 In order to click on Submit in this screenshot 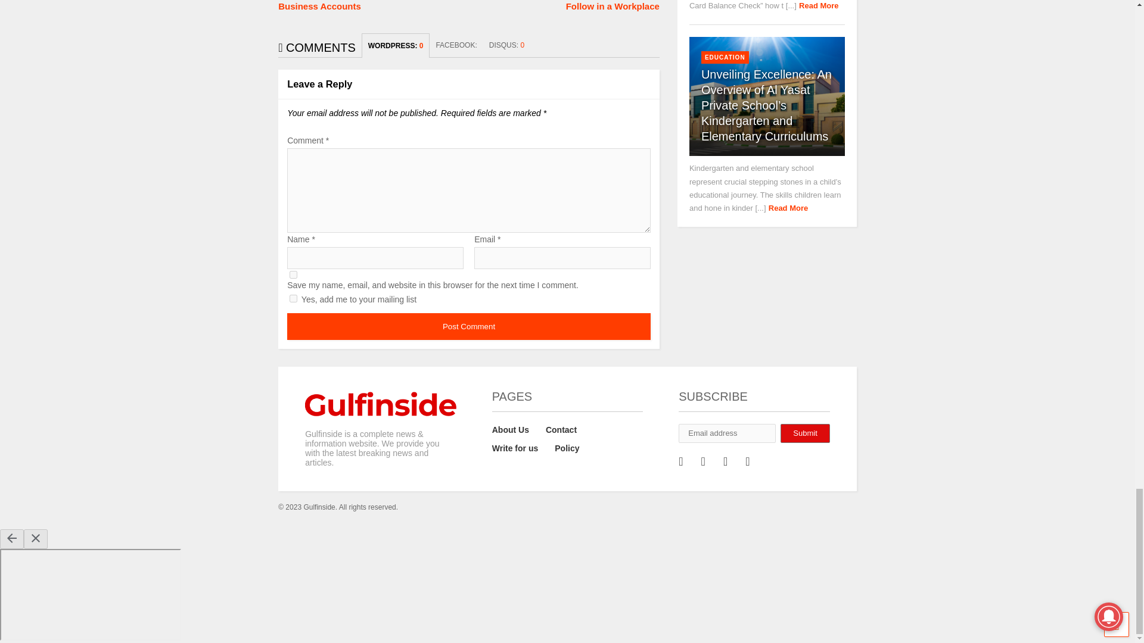, I will do `click(804, 433)`.